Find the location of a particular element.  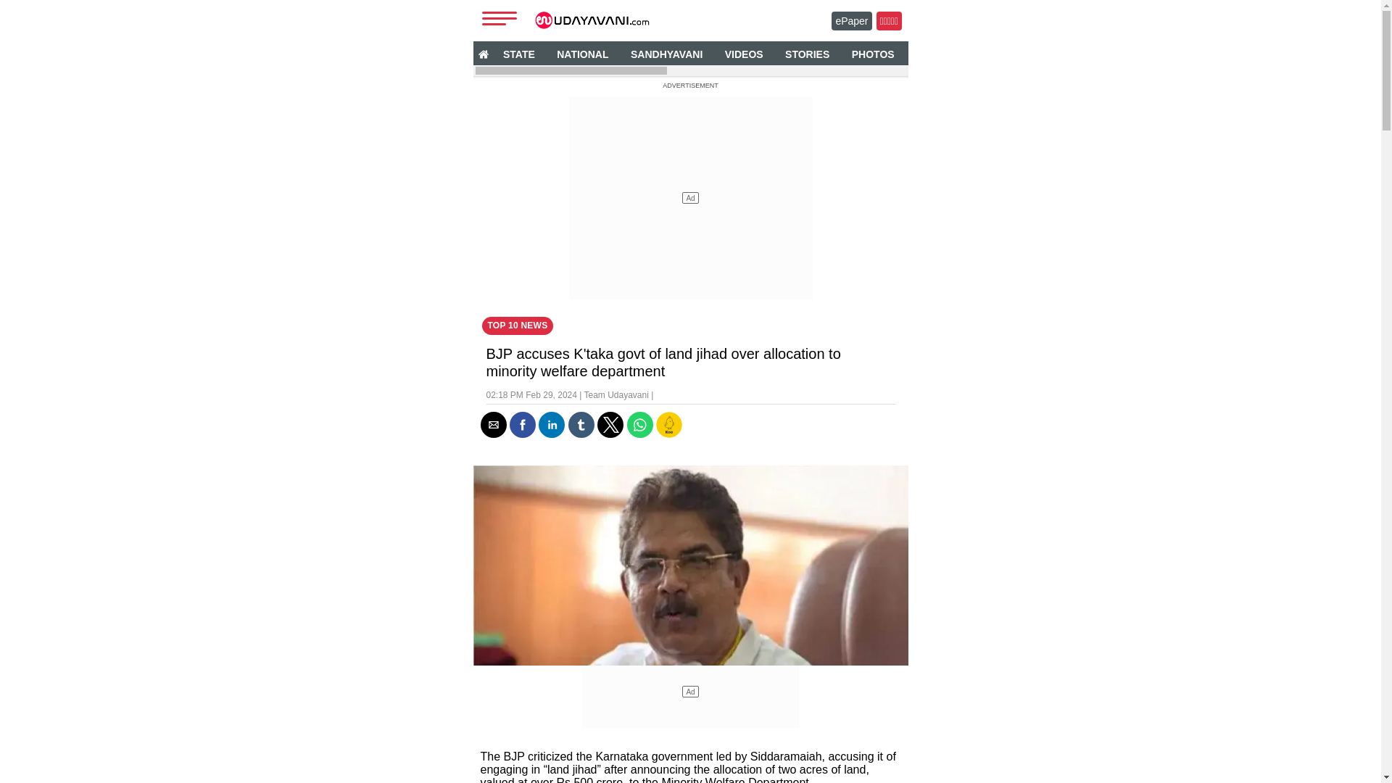

VIDEOS is located at coordinates (744, 54).